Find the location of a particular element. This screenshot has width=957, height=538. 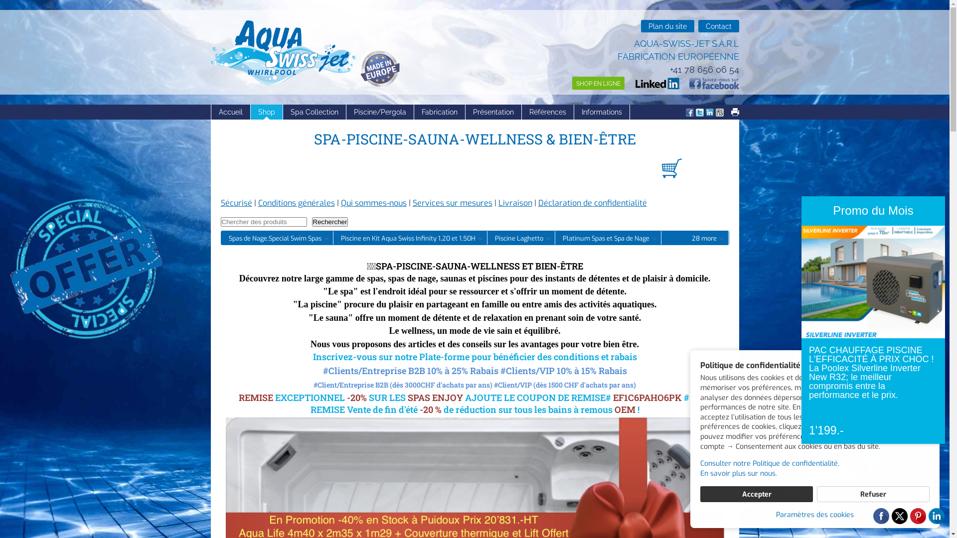

Accueil is located at coordinates (231, 112).